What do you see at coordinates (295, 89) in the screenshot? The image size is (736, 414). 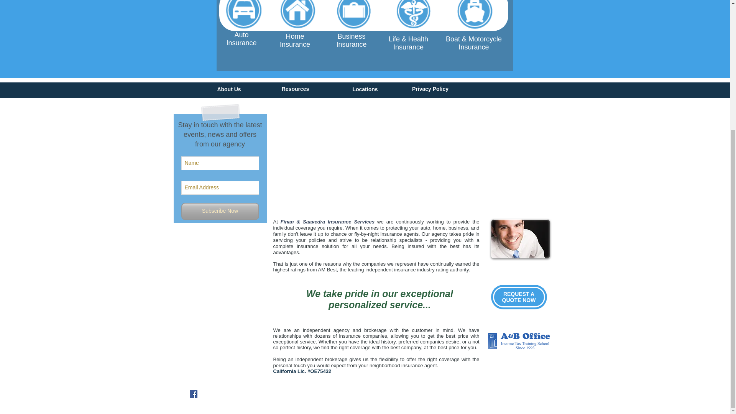 I see `Locations` at bounding box center [295, 89].